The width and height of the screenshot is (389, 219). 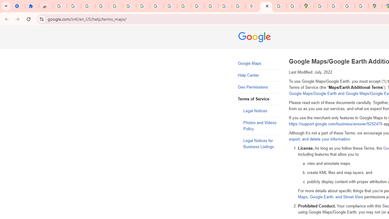 I want to click on Legal Notices, so click(x=261, y=111).